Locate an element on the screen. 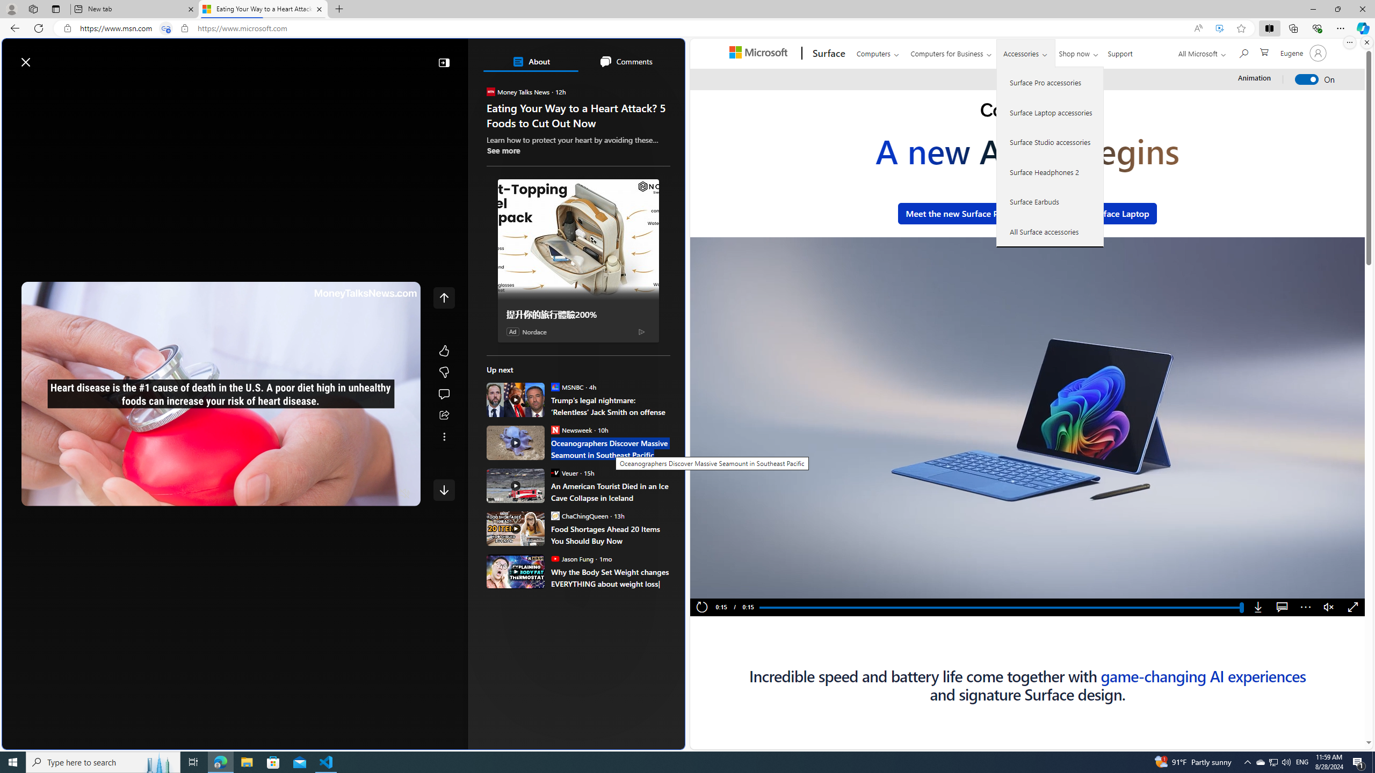 The width and height of the screenshot is (1375, 773). AutomationID: pause-svg is located at coordinates (720, 587).